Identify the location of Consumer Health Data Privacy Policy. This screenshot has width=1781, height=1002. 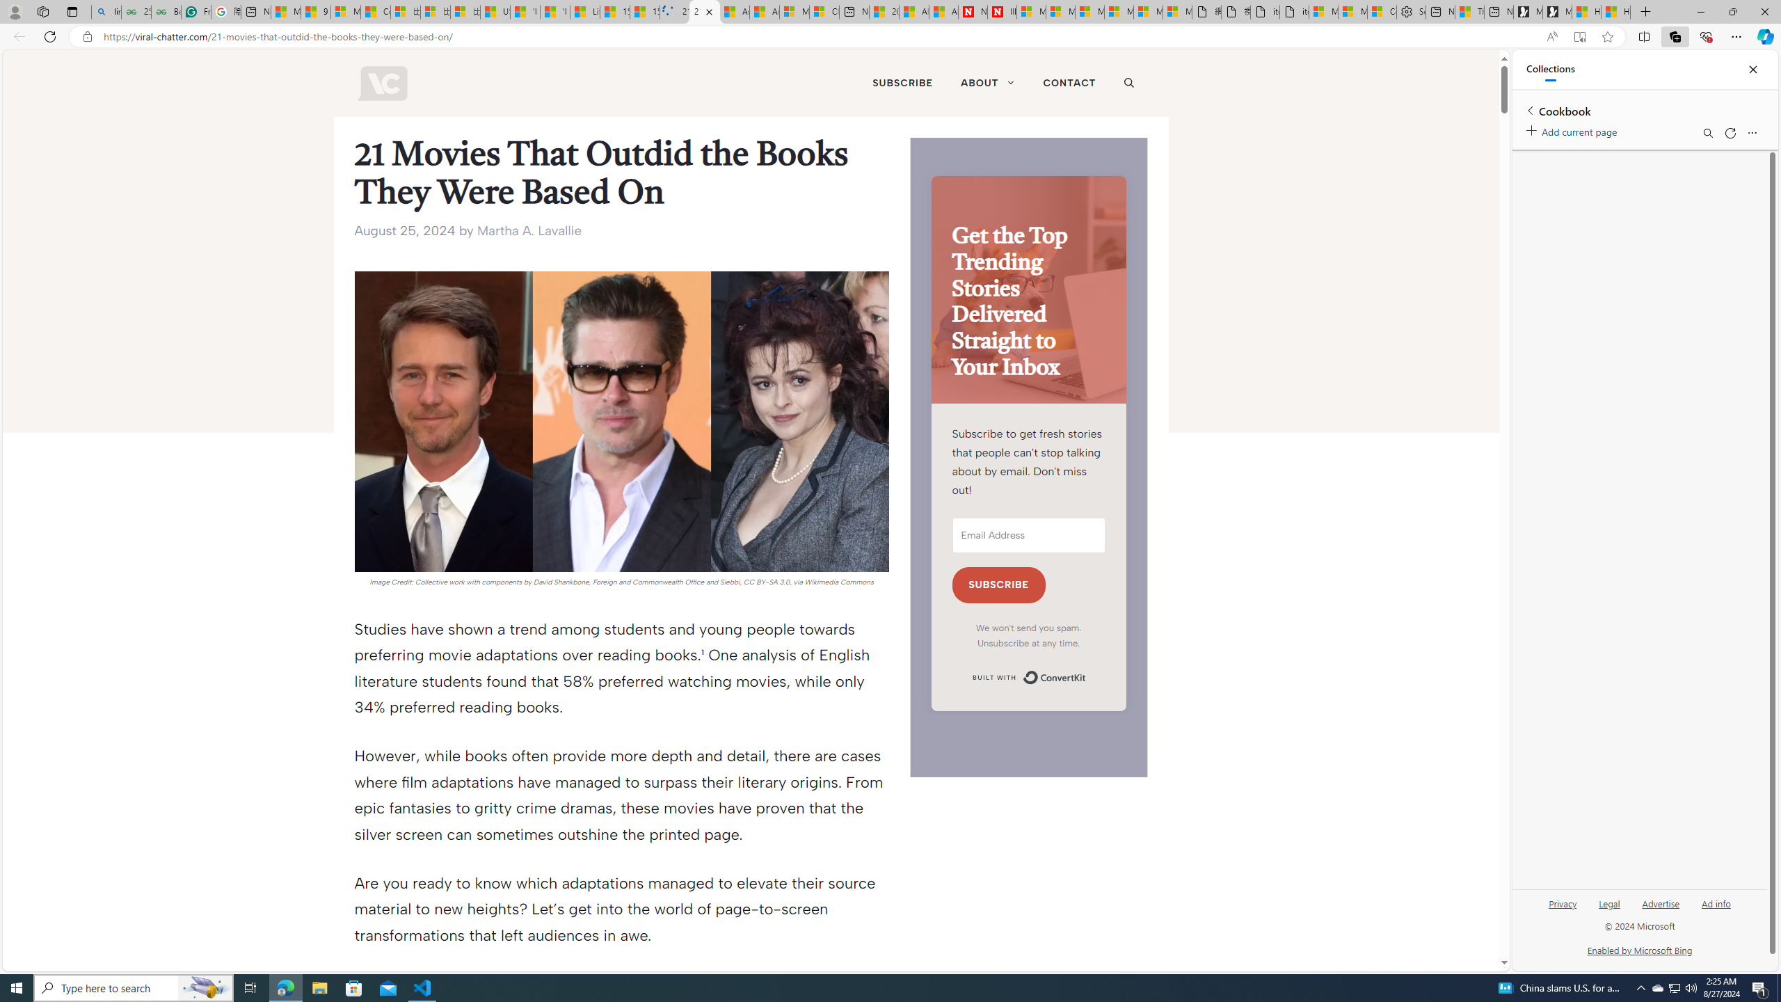
(1382, 12).